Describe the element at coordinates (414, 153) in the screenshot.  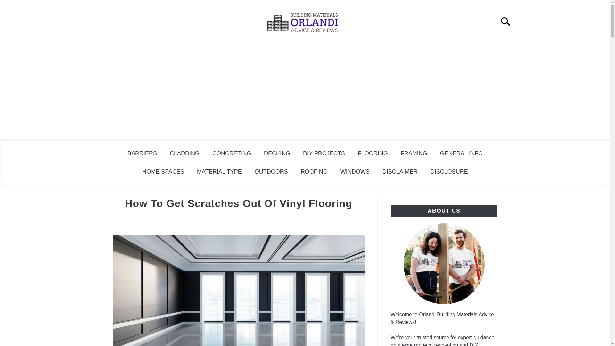
I see `FRAMING` at that location.